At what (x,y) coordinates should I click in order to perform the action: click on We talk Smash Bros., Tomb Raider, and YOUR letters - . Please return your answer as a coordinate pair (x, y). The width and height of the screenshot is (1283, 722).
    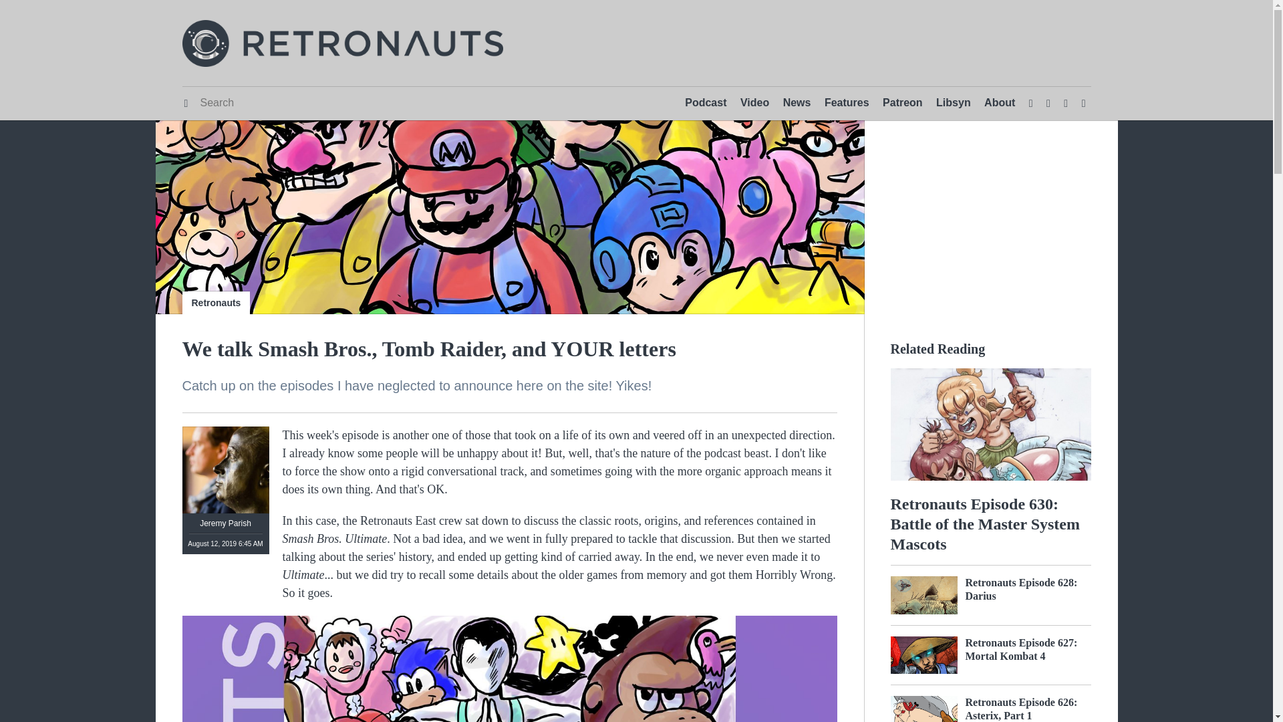
    Looking at the image, I should click on (509, 669).